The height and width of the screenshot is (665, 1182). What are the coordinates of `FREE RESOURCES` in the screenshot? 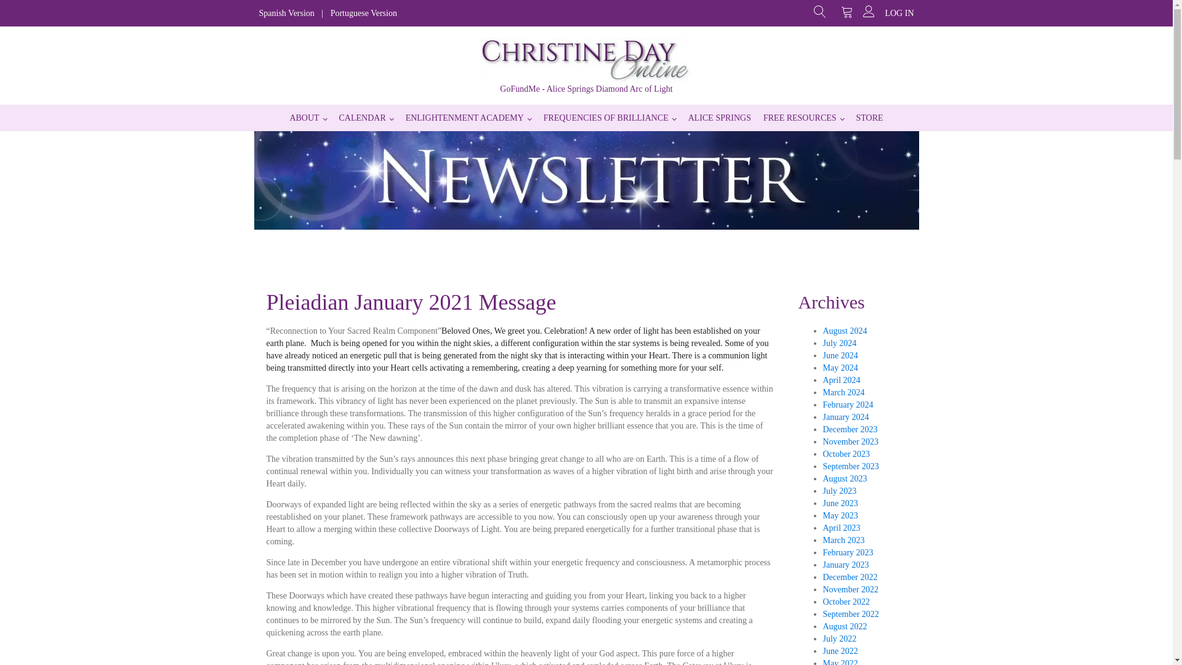 It's located at (803, 117).